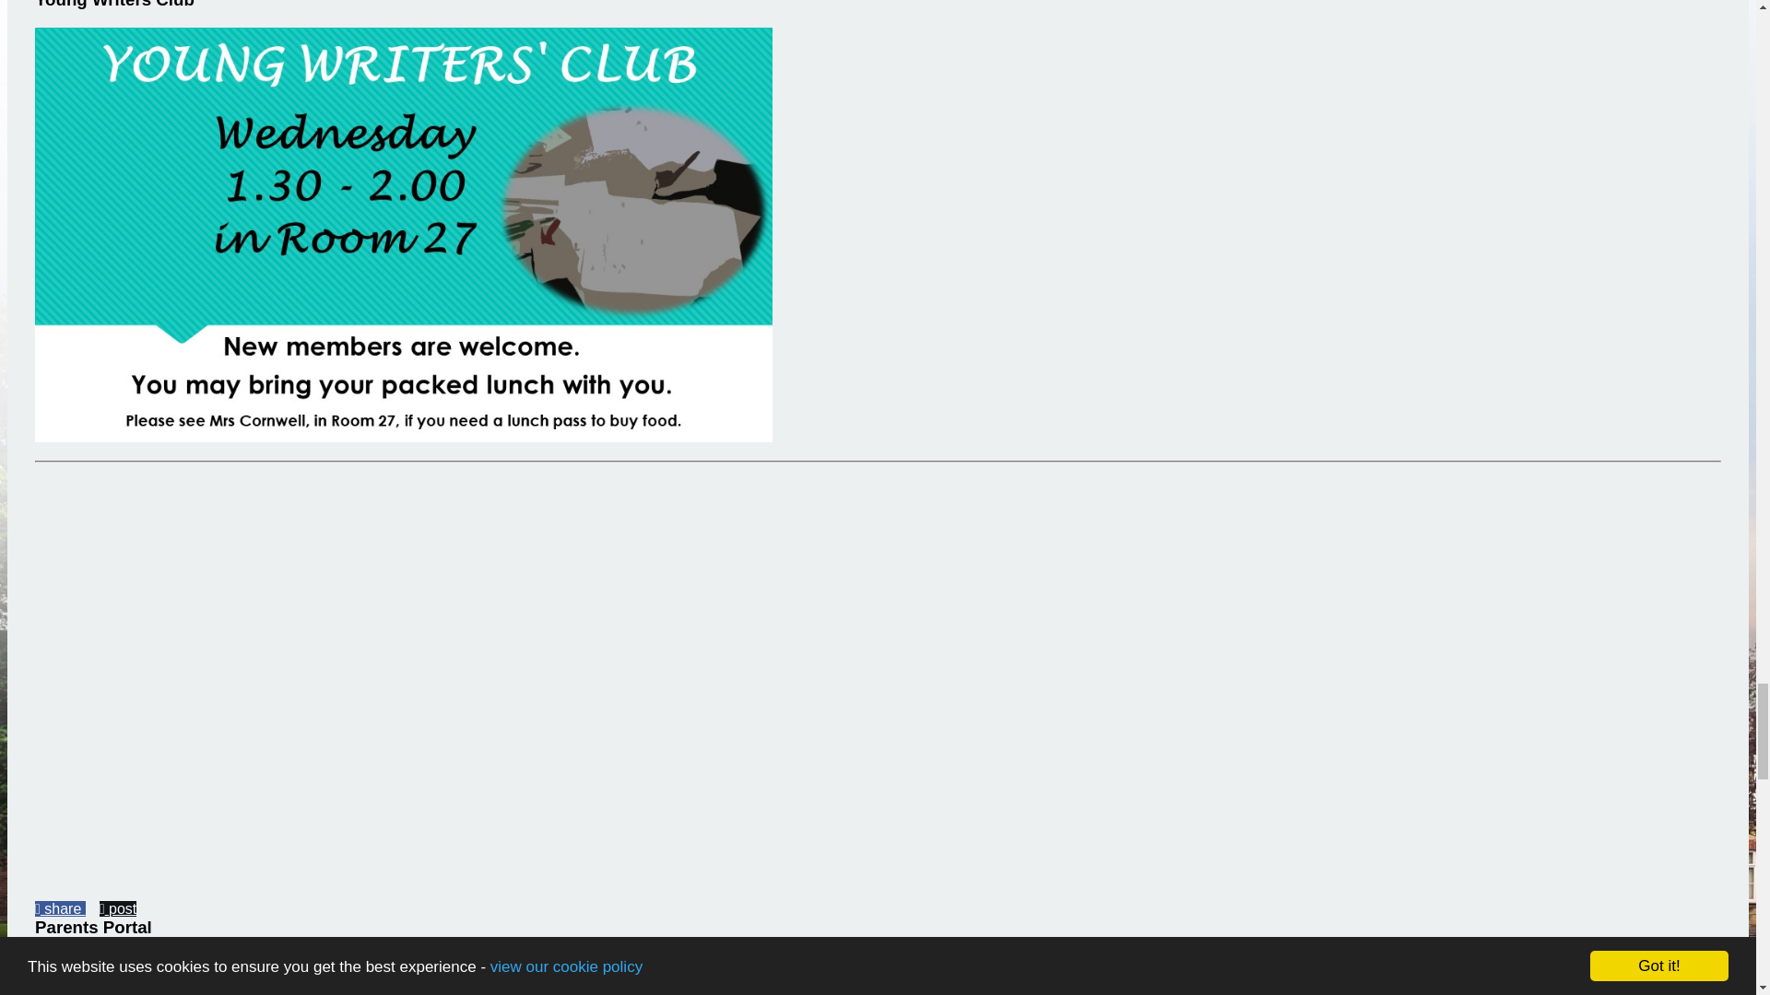 The image size is (1770, 995). I want to click on Post on X, so click(118, 908).